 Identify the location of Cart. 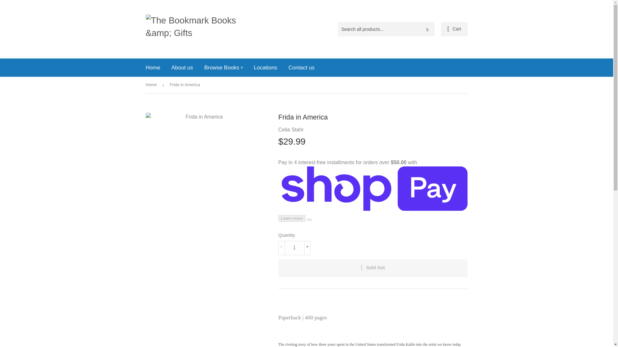
(454, 29).